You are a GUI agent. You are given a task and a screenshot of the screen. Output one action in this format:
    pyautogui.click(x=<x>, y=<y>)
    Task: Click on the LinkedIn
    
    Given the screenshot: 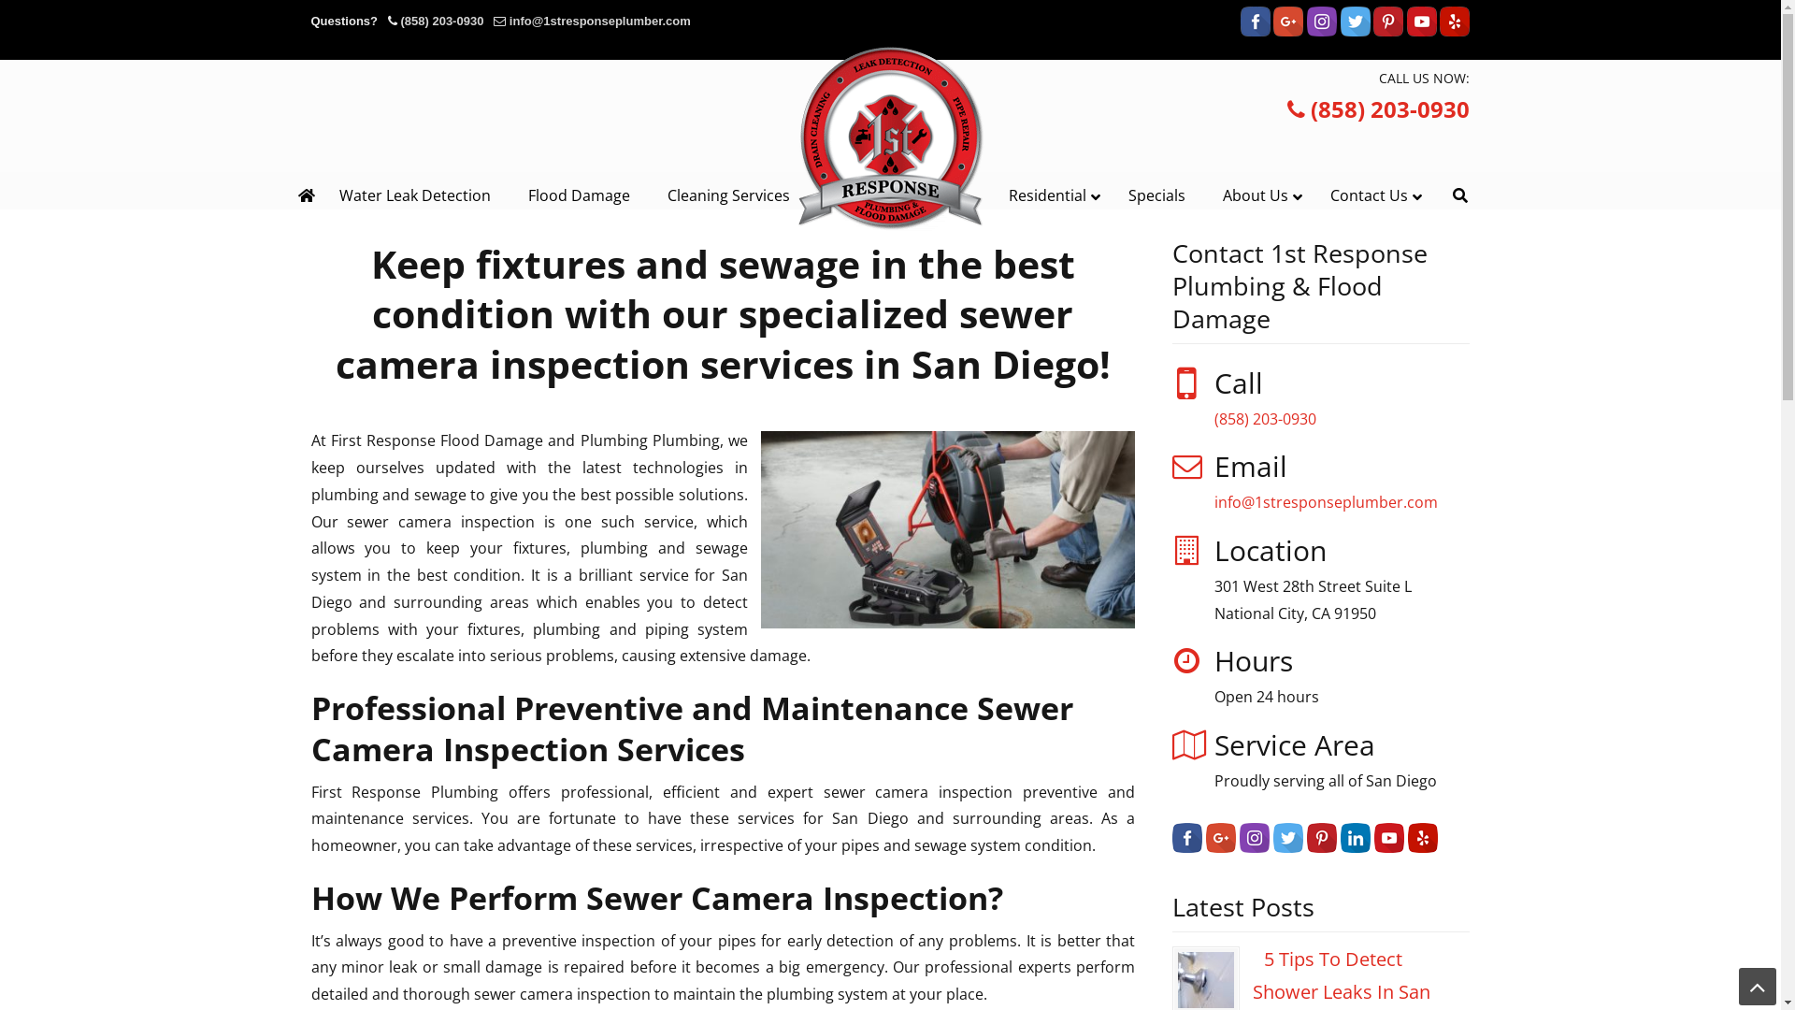 What is the action you would take?
    pyautogui.click(x=1356, y=847)
    